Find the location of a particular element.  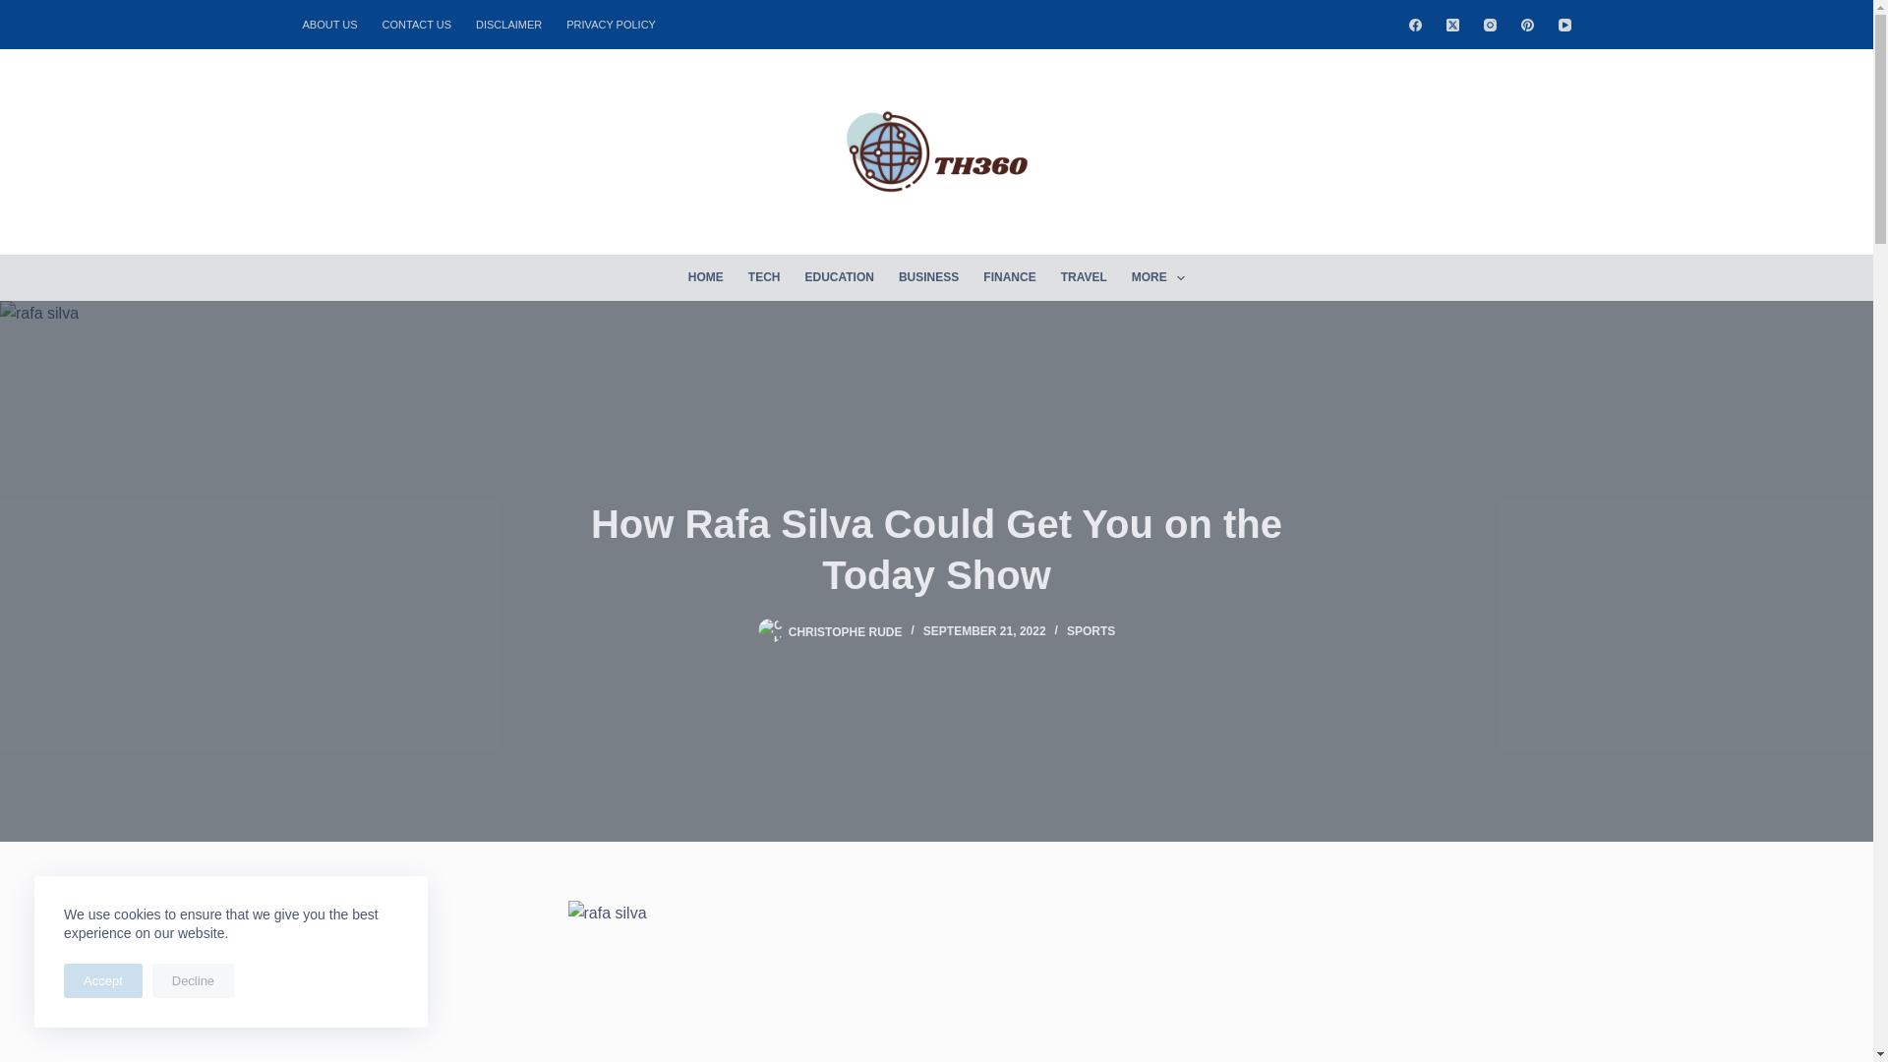

BUSINESS is located at coordinates (927, 277).